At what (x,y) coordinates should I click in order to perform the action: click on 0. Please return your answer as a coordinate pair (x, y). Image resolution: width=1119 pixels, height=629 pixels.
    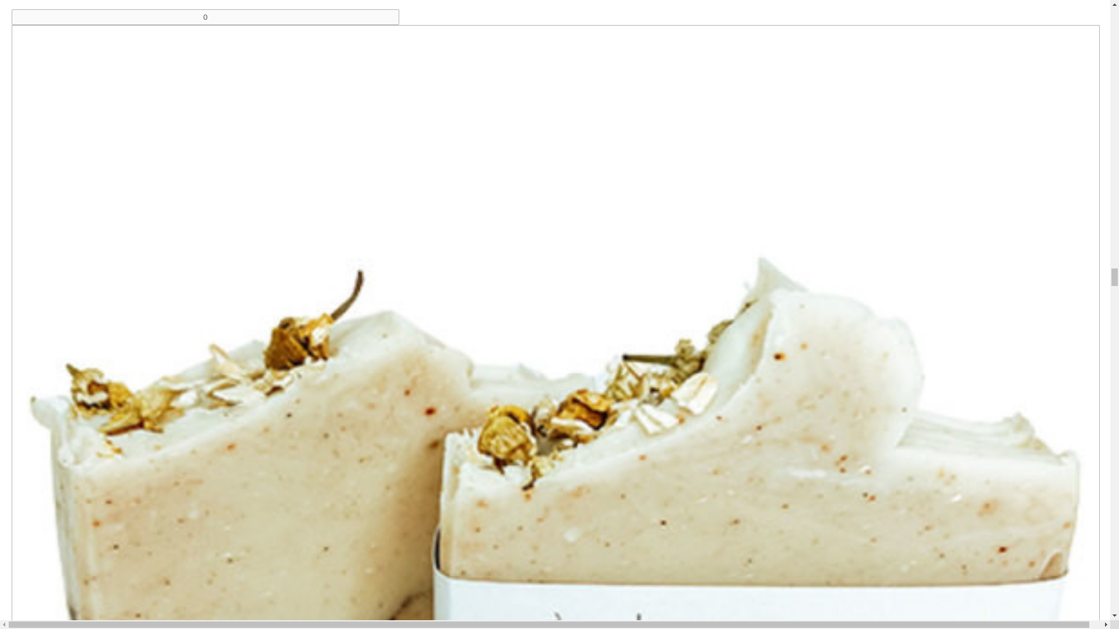
    Looking at the image, I should click on (205, 17).